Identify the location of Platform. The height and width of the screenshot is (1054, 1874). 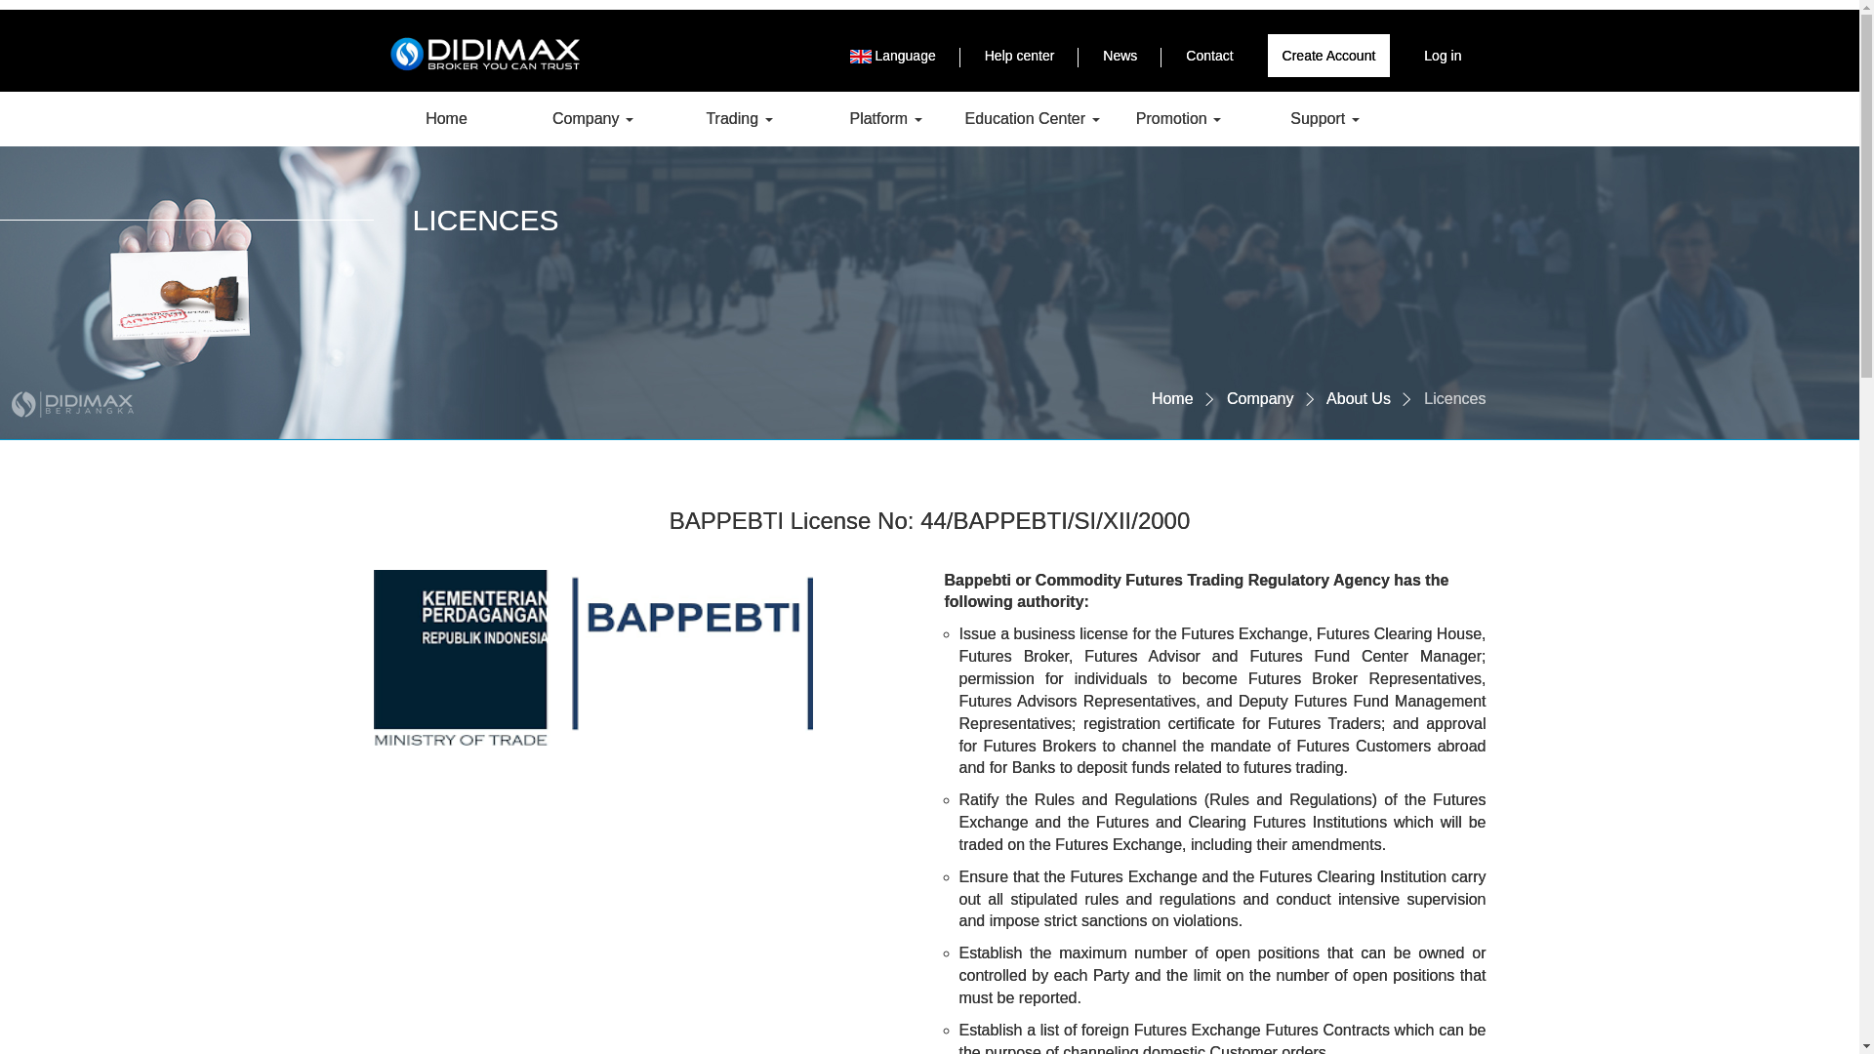
(884, 119).